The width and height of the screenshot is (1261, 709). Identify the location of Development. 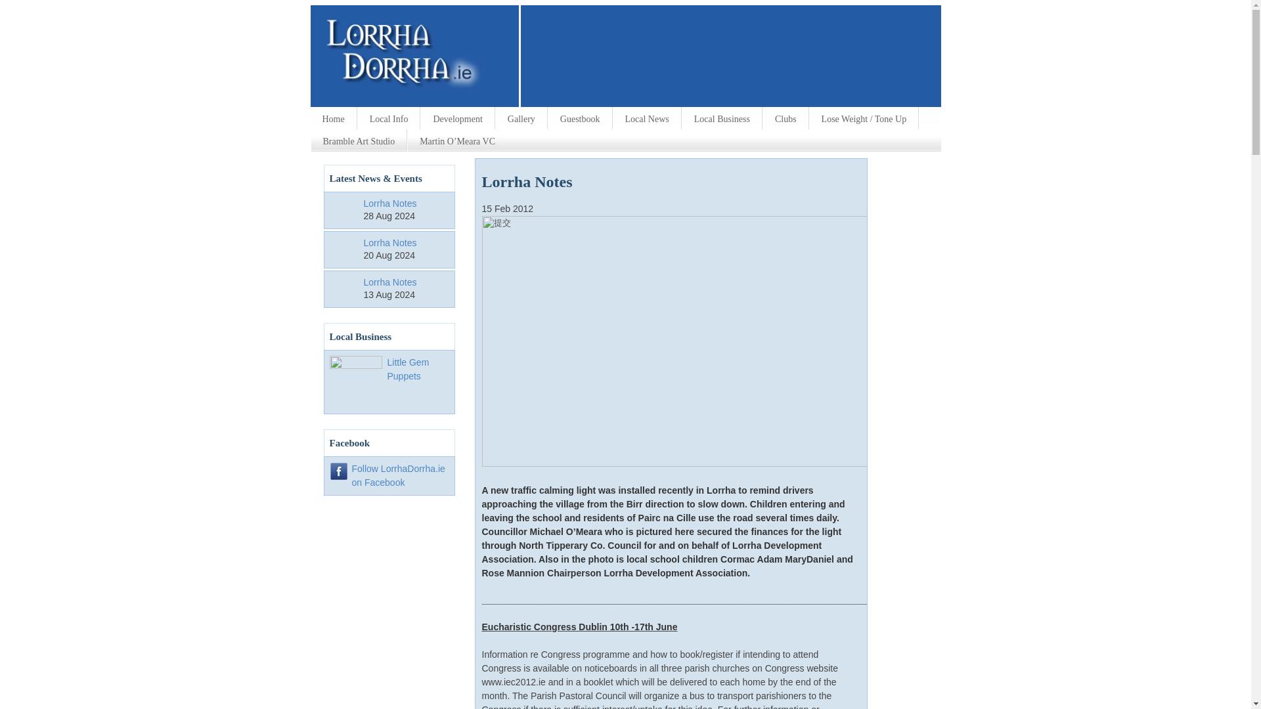
(457, 118).